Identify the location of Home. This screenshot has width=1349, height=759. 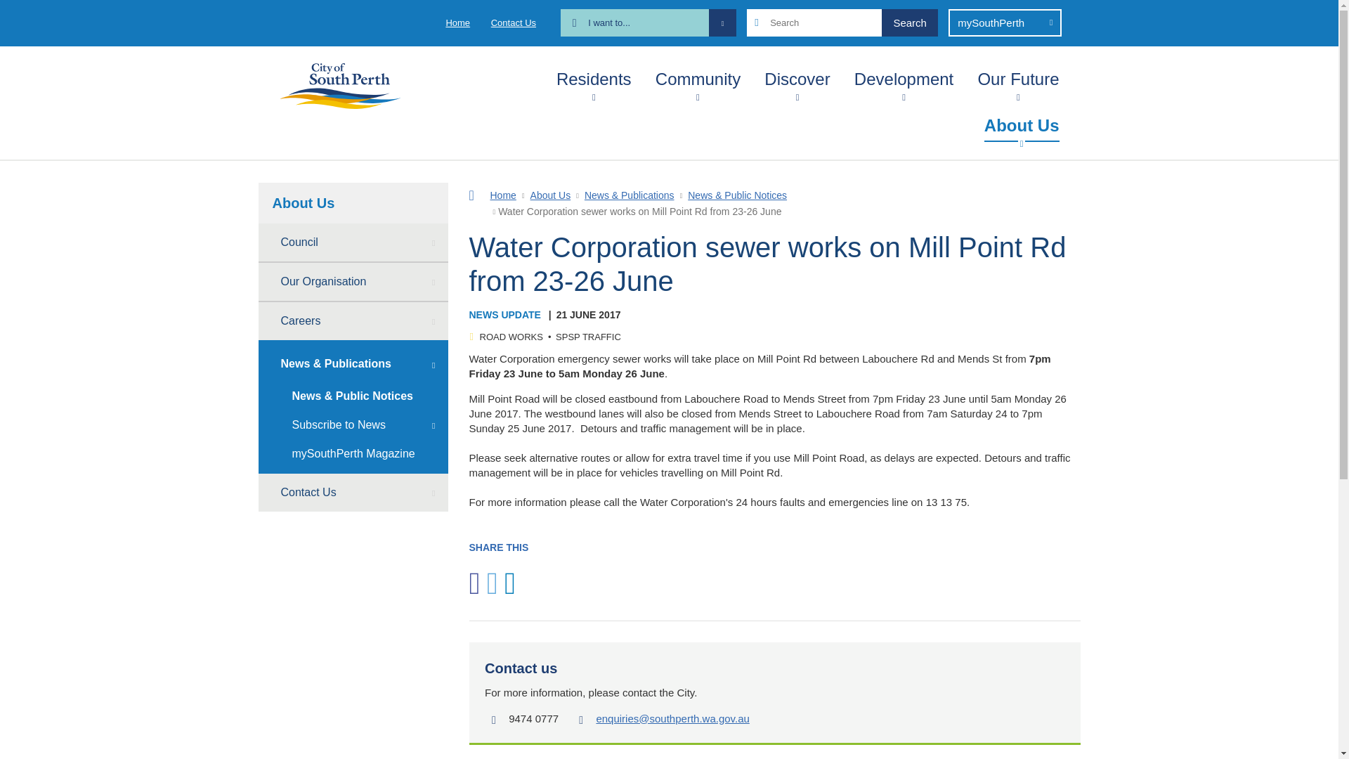
(457, 22).